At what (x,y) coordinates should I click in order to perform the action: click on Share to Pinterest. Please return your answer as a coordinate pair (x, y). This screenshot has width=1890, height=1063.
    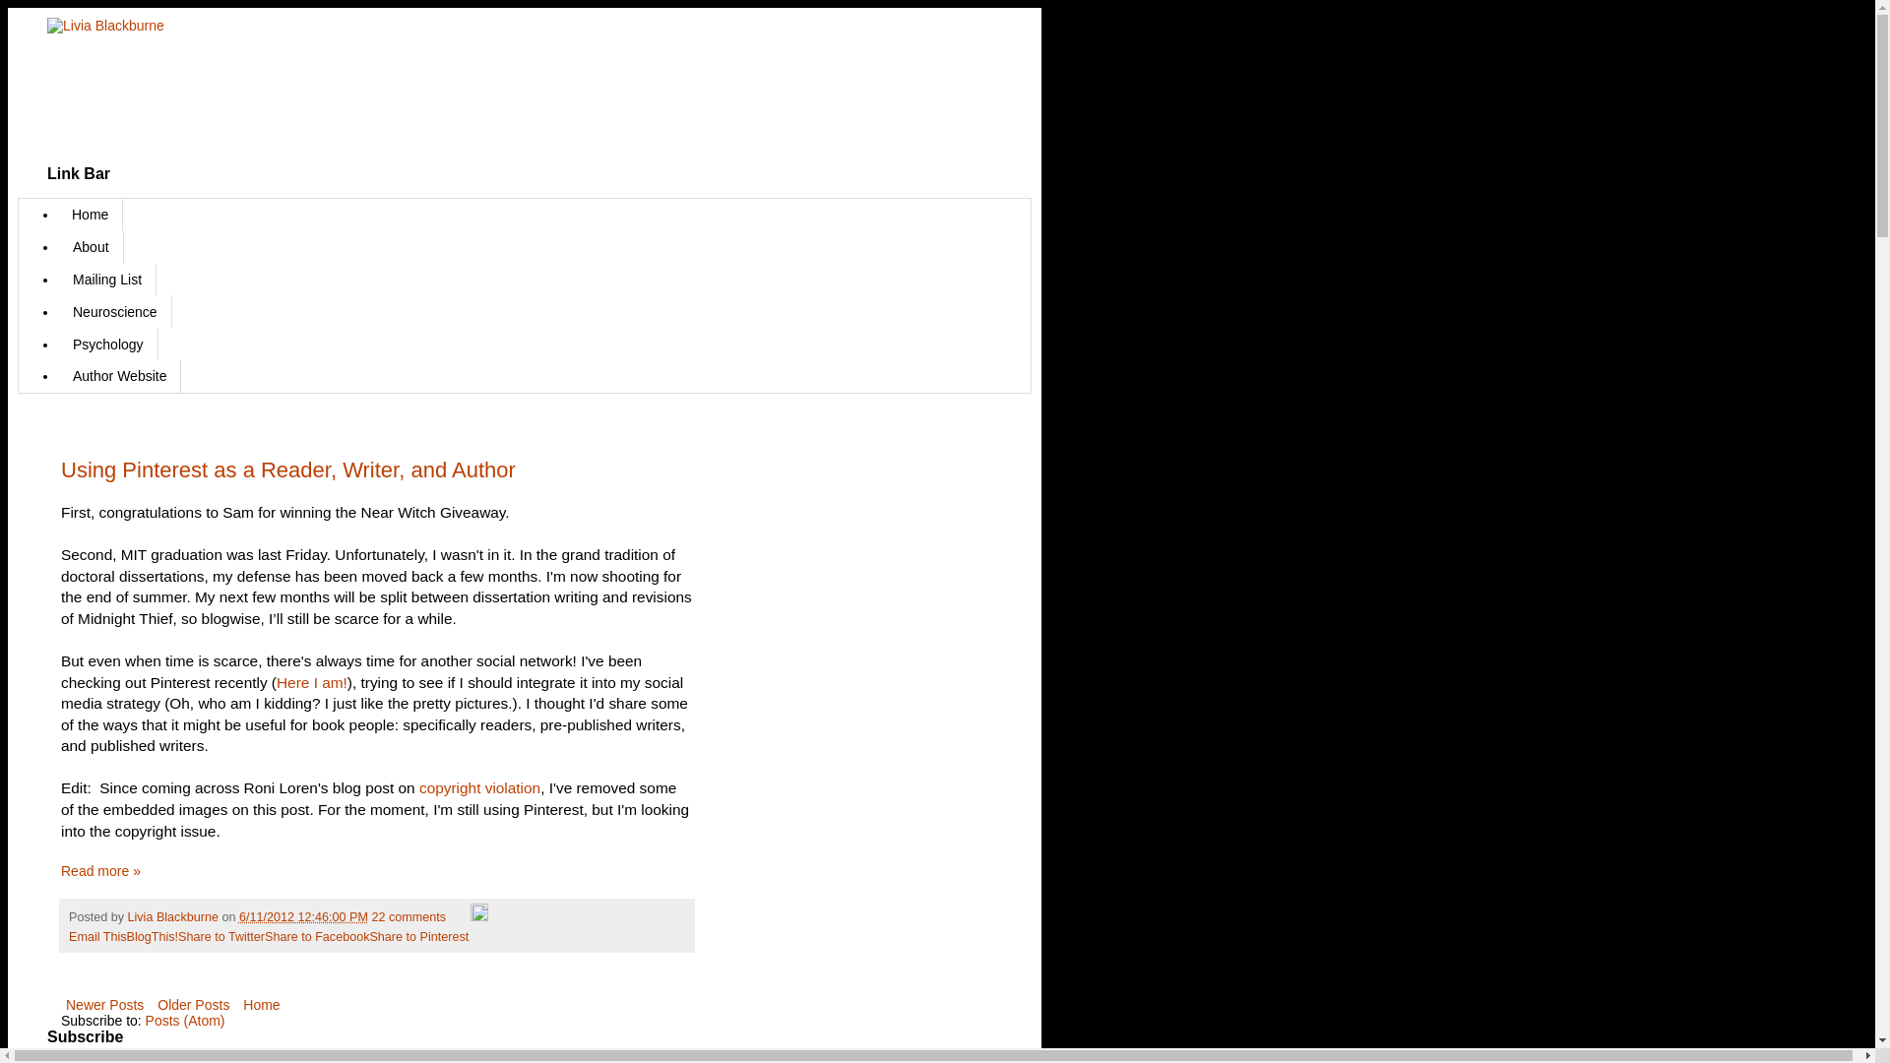
    Looking at the image, I should click on (418, 937).